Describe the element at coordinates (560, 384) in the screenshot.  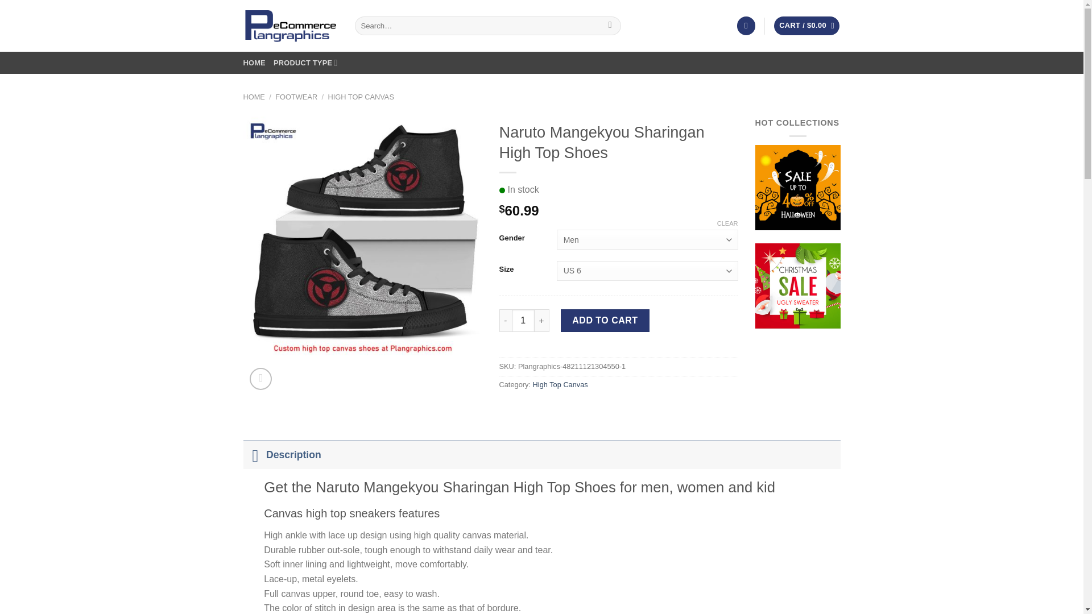
I see `High Top Canvas` at that location.